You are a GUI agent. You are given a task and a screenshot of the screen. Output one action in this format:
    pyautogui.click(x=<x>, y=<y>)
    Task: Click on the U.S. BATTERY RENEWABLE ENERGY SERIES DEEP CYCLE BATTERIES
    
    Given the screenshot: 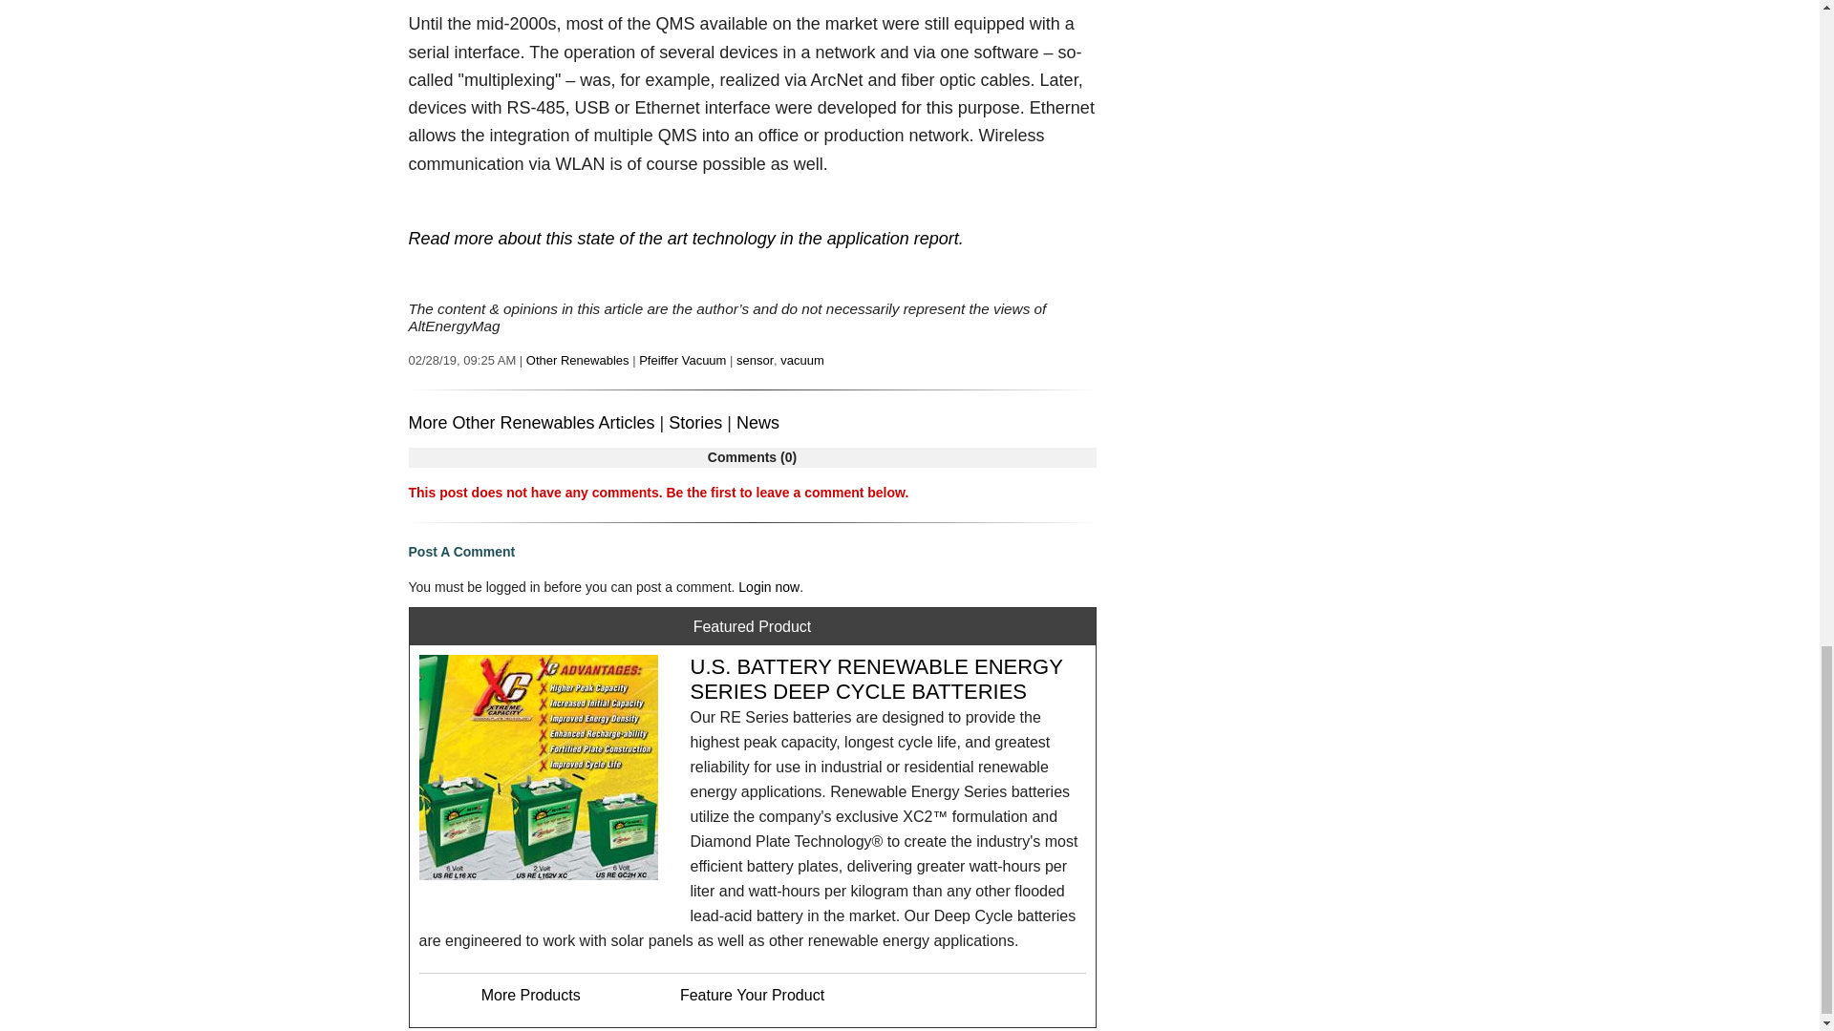 What is the action you would take?
    pyautogui.click(x=875, y=678)
    